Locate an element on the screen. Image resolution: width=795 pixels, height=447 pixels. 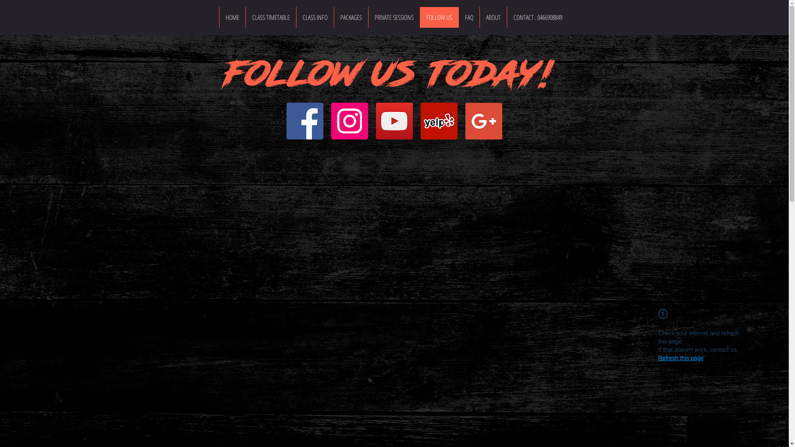
CLASS INFO is located at coordinates (315, 17).